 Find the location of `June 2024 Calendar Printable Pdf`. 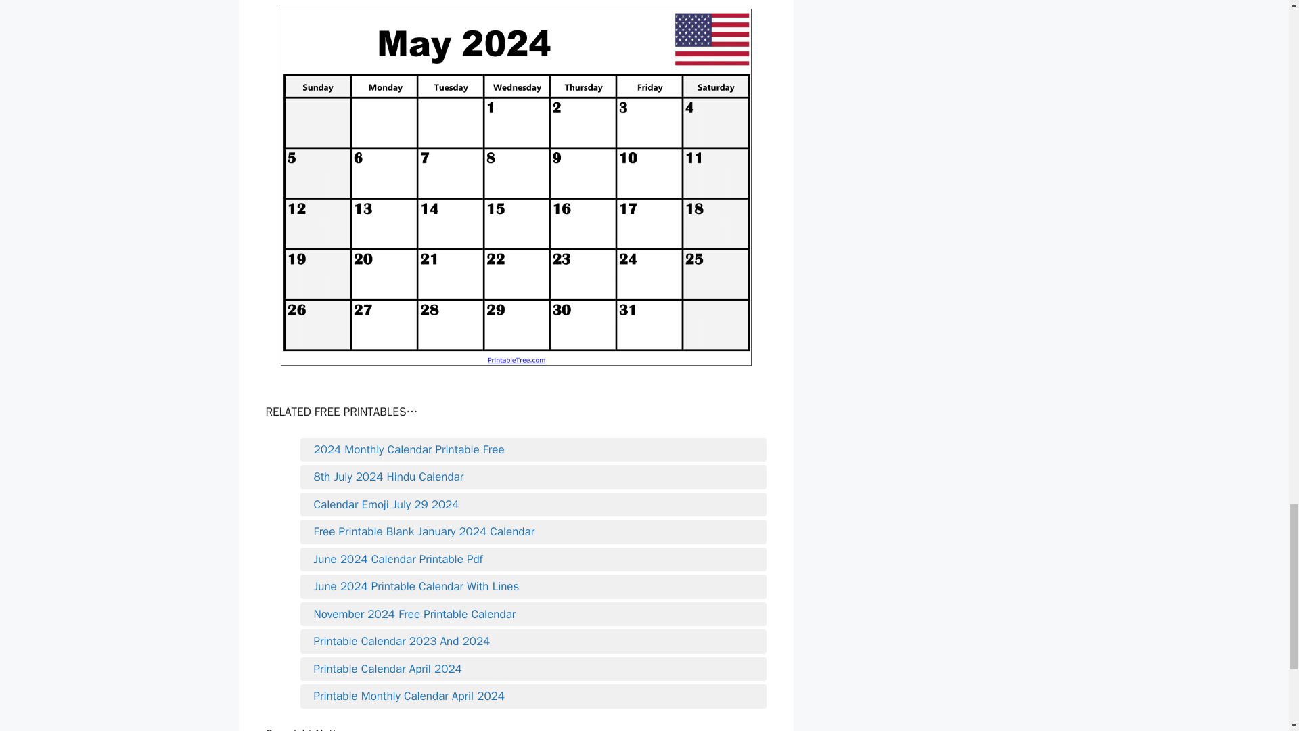

June 2024 Calendar Printable Pdf is located at coordinates (533, 560).